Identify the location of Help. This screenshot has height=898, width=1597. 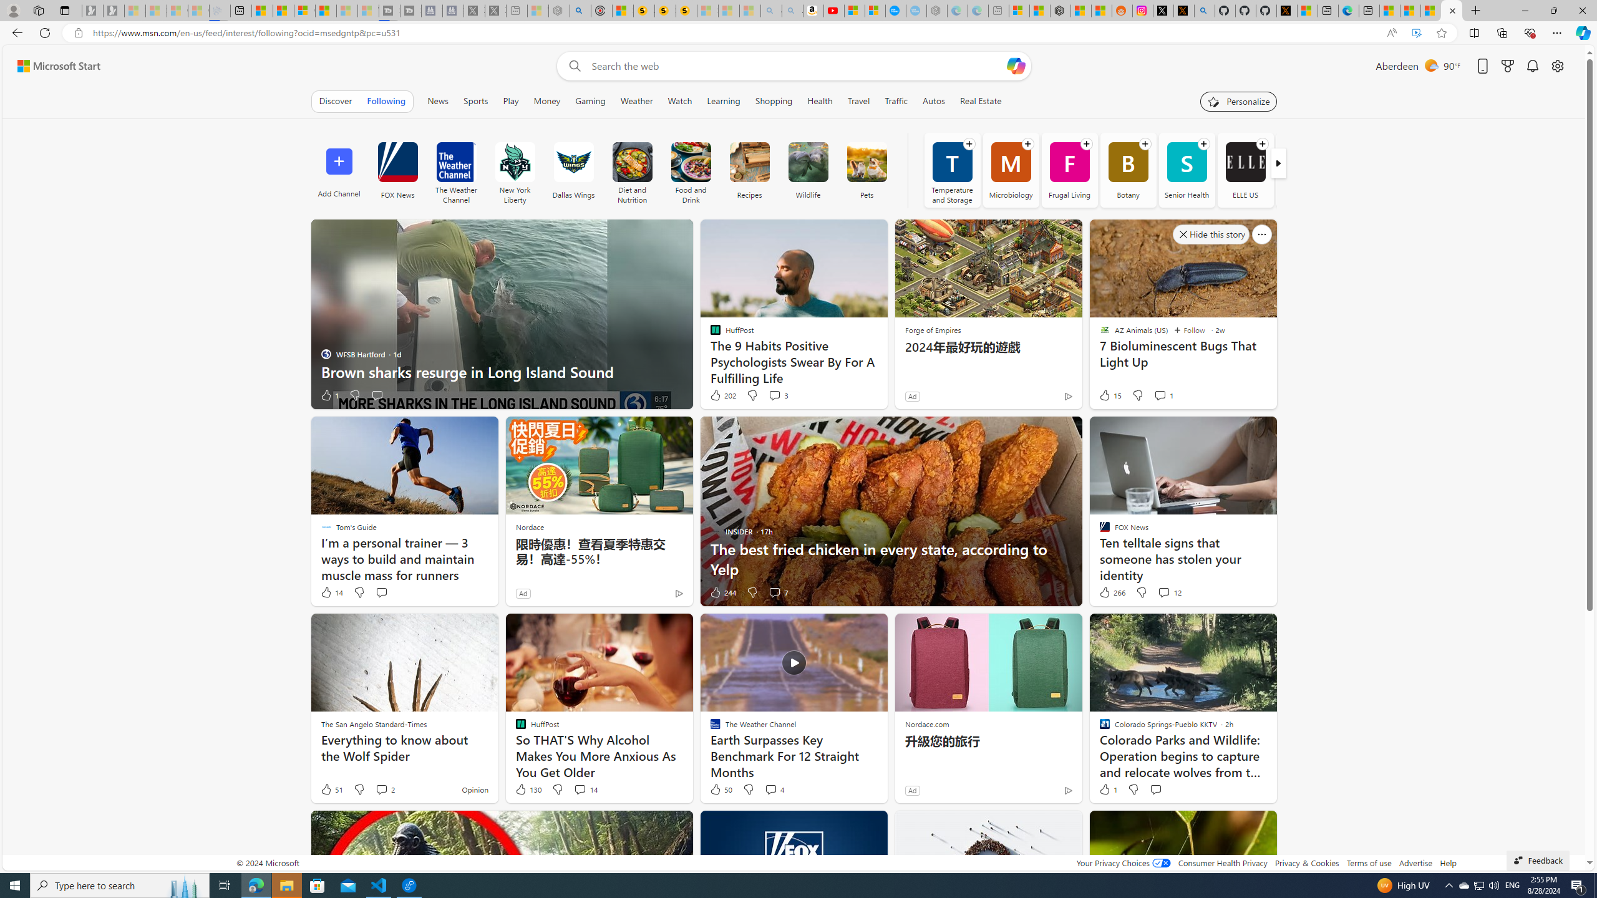
(1449, 863).